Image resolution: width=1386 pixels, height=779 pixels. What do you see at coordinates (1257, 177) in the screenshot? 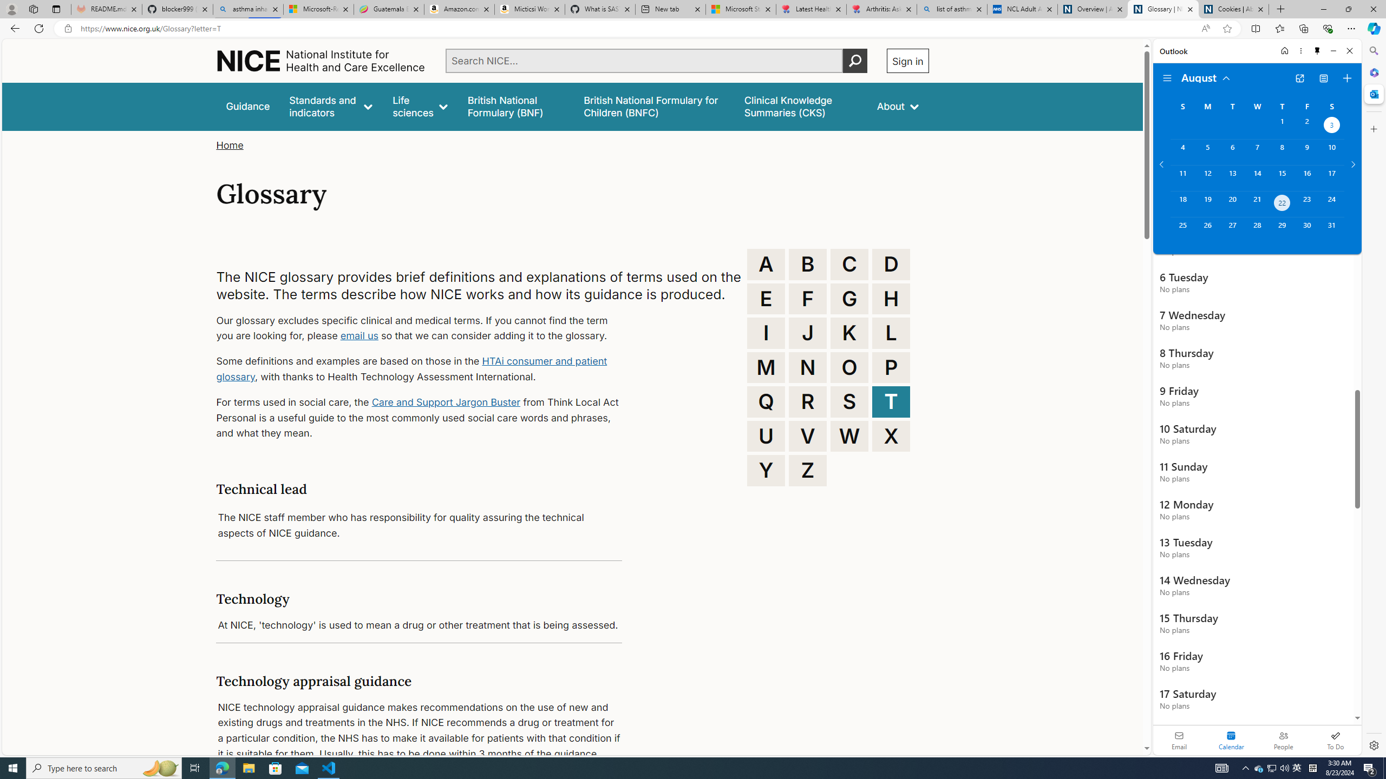
I see `Wednesday, August 14, 2024. ` at bounding box center [1257, 177].